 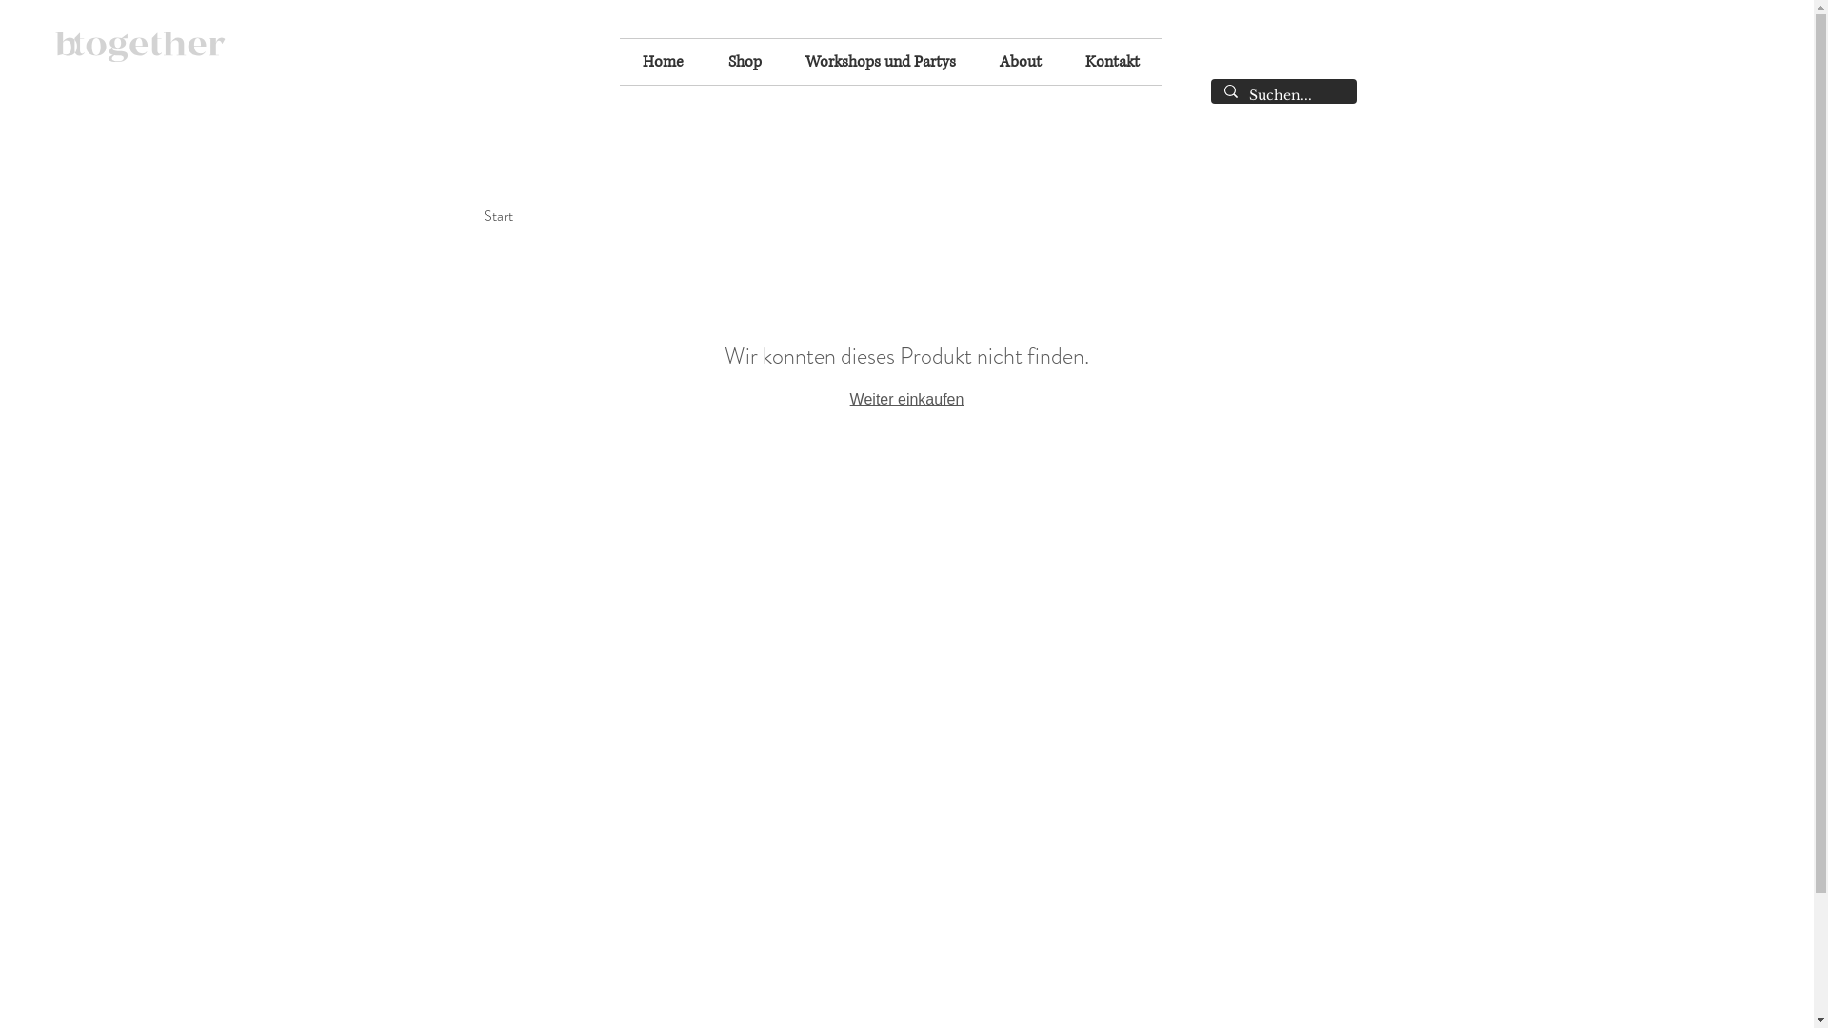 I want to click on Start, so click(x=499, y=215).